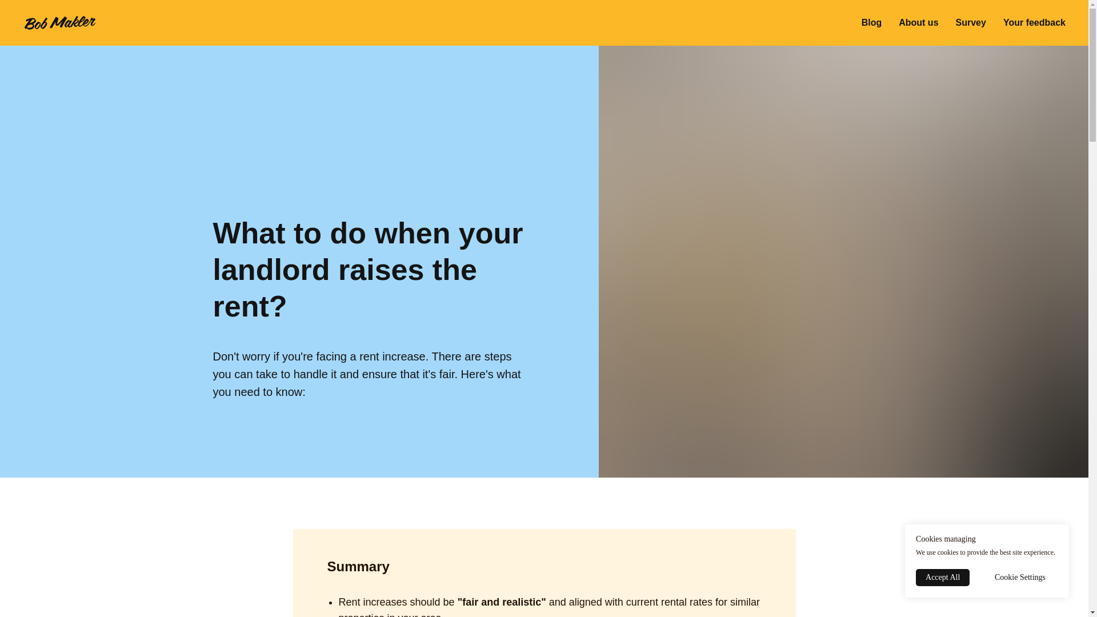 The height and width of the screenshot is (617, 1097). What do you see at coordinates (971, 22) in the screenshot?
I see `Survey` at bounding box center [971, 22].